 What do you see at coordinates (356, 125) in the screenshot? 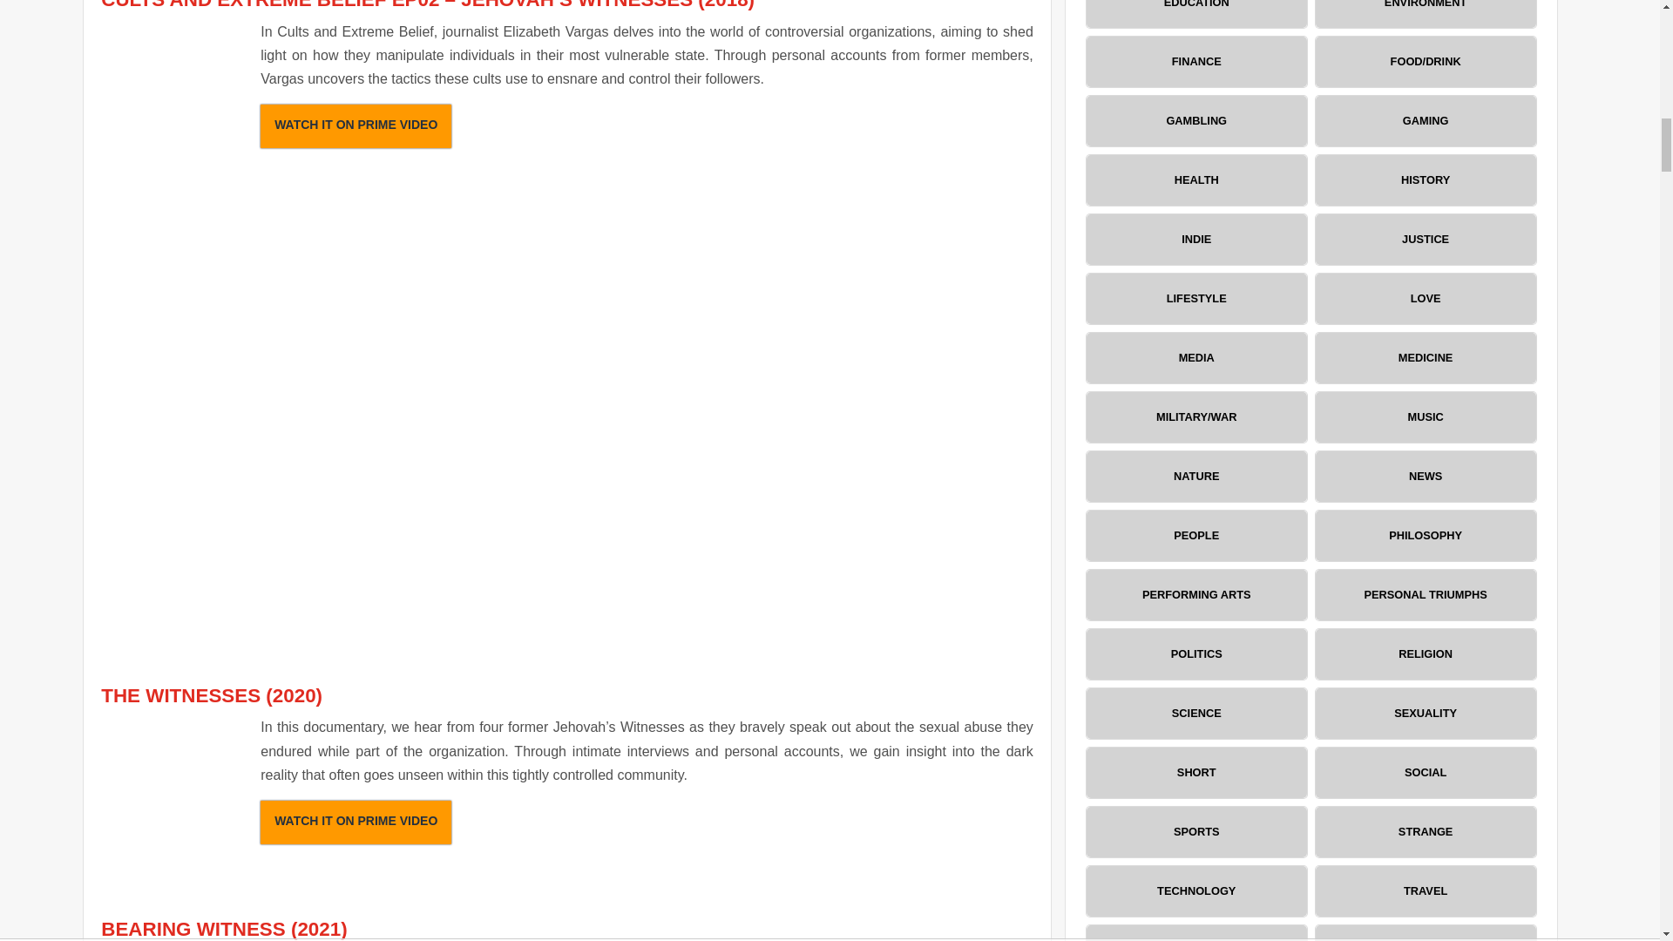
I see `Watch it on Prime` at bounding box center [356, 125].